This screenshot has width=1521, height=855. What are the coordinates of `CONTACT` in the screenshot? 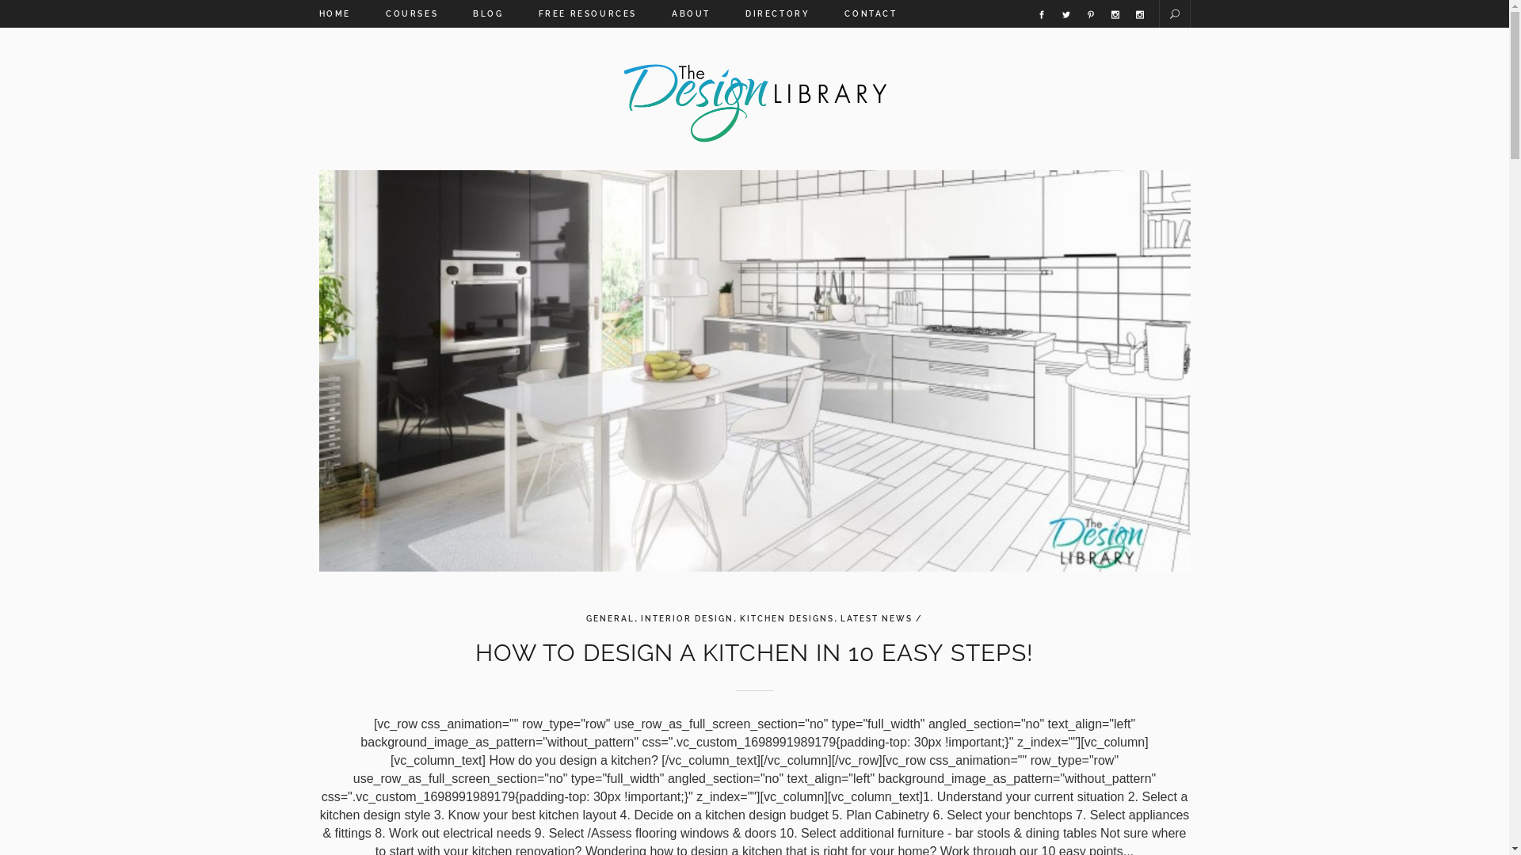 It's located at (871, 14).